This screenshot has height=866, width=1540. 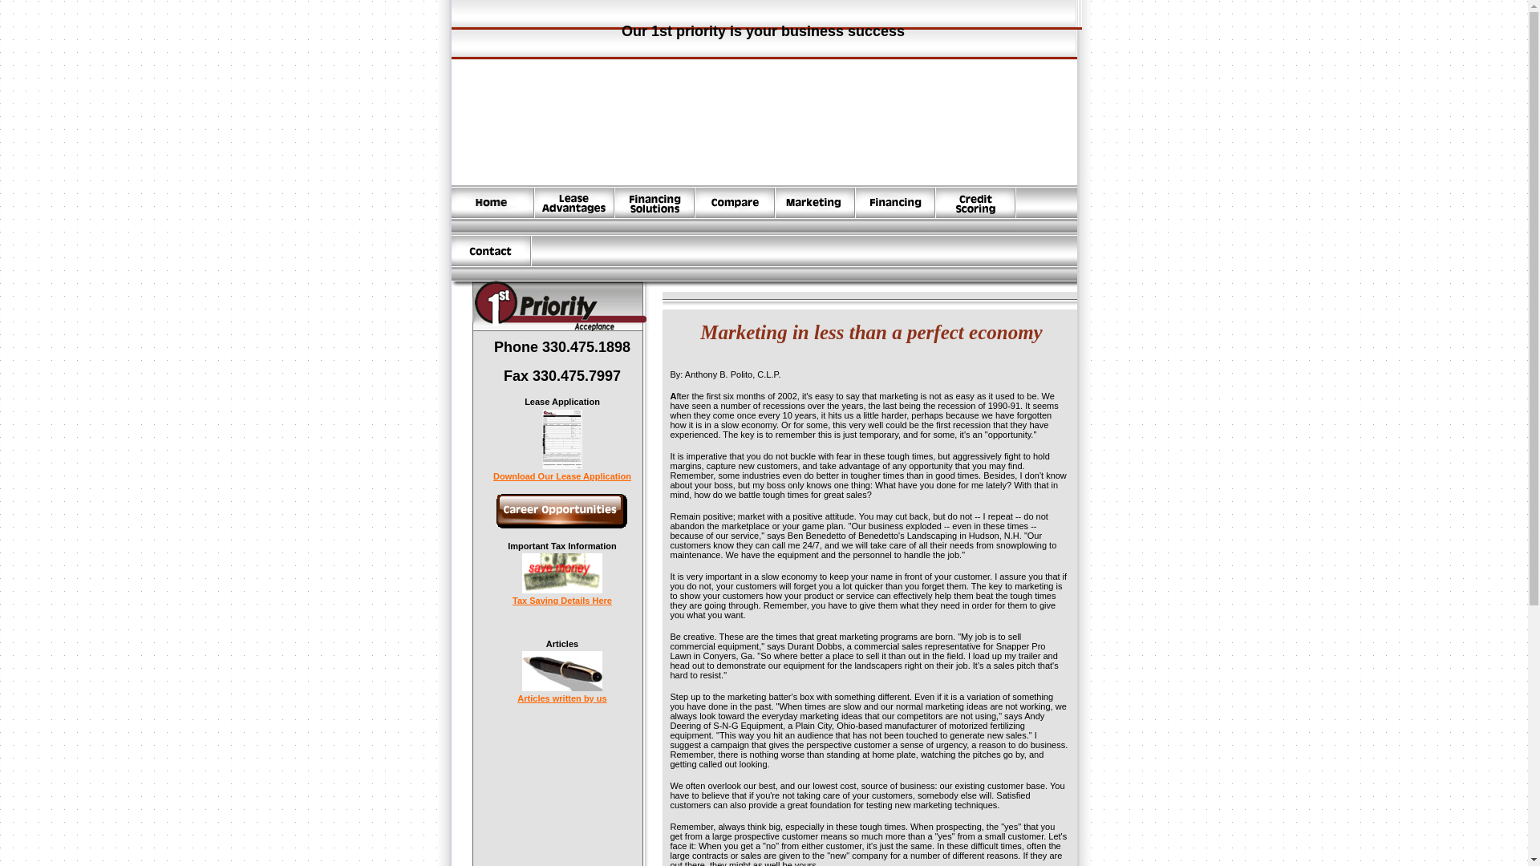 What do you see at coordinates (764, 117) in the screenshot?
I see `First Priority Acceptance` at bounding box center [764, 117].